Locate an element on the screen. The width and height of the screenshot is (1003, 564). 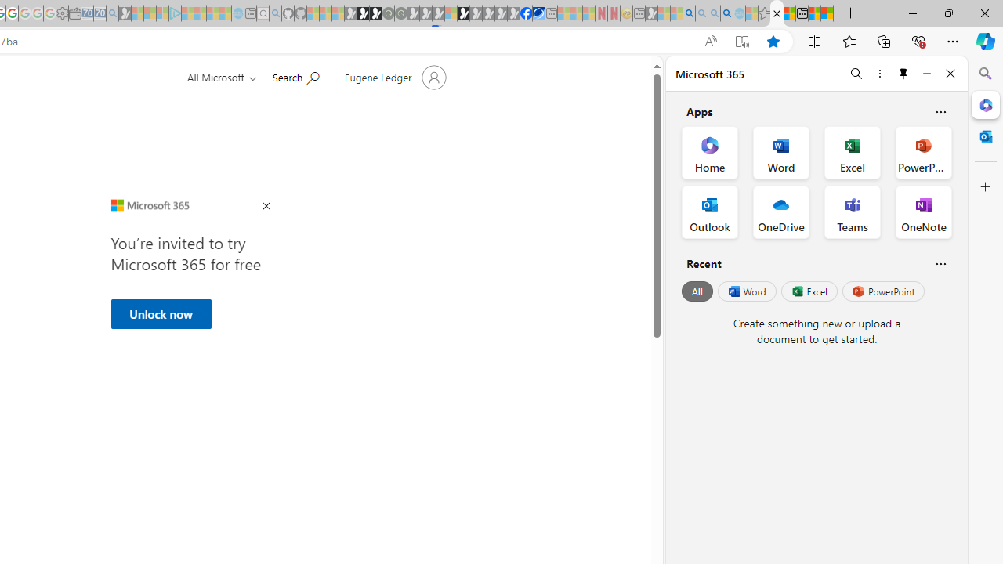
Aberdeen, Hong Kong SAR weather forecast | Microsoft Weather is located at coordinates (789, 14).